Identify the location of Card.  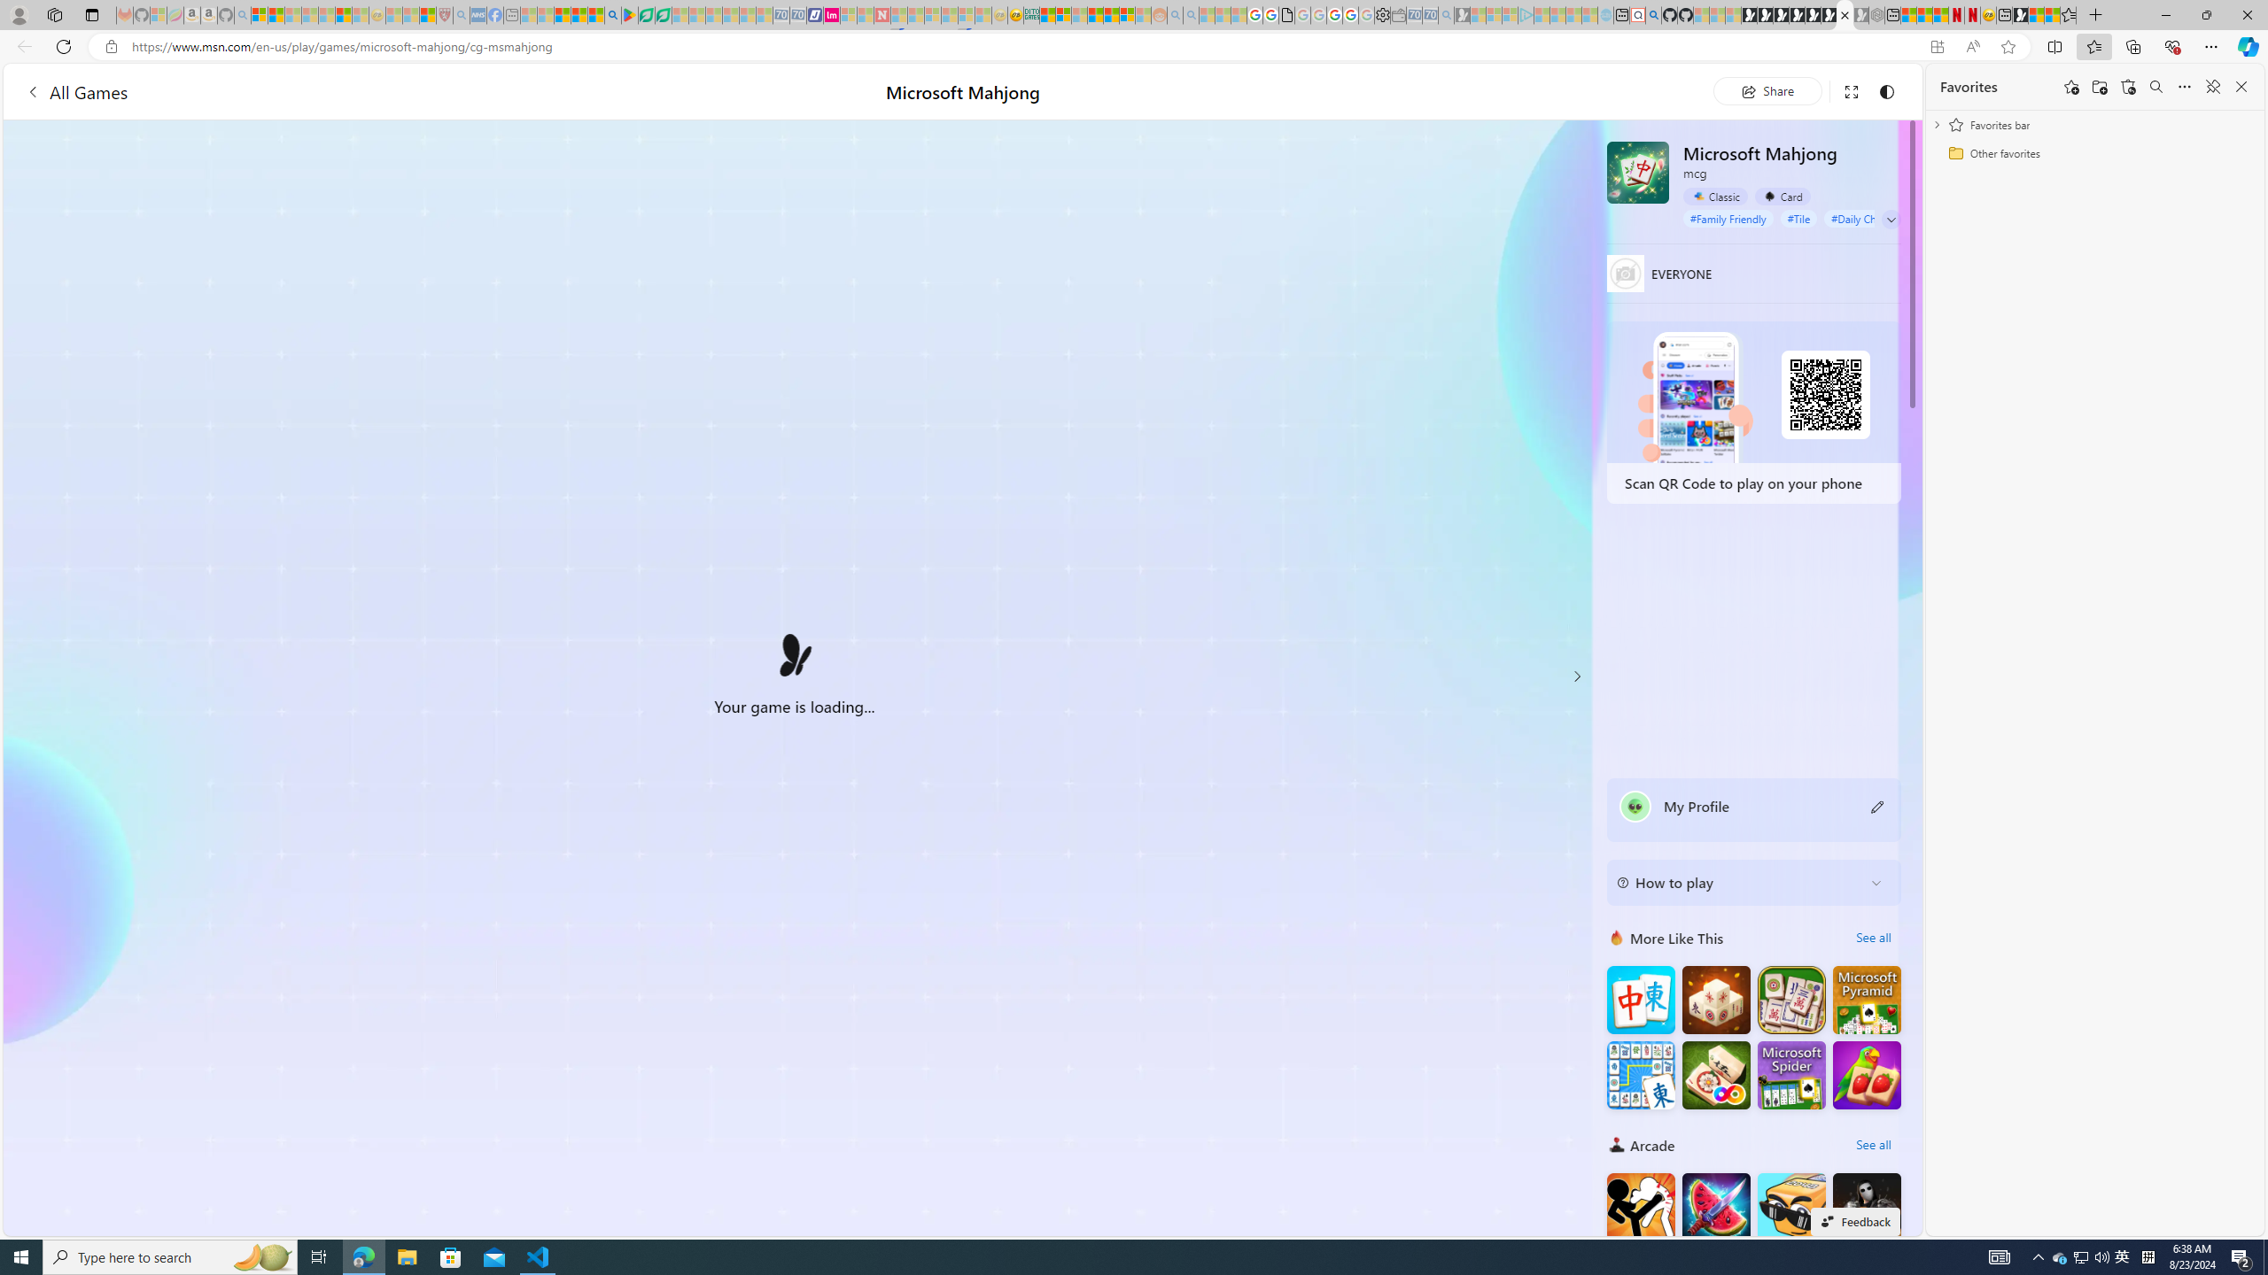
(1783, 197).